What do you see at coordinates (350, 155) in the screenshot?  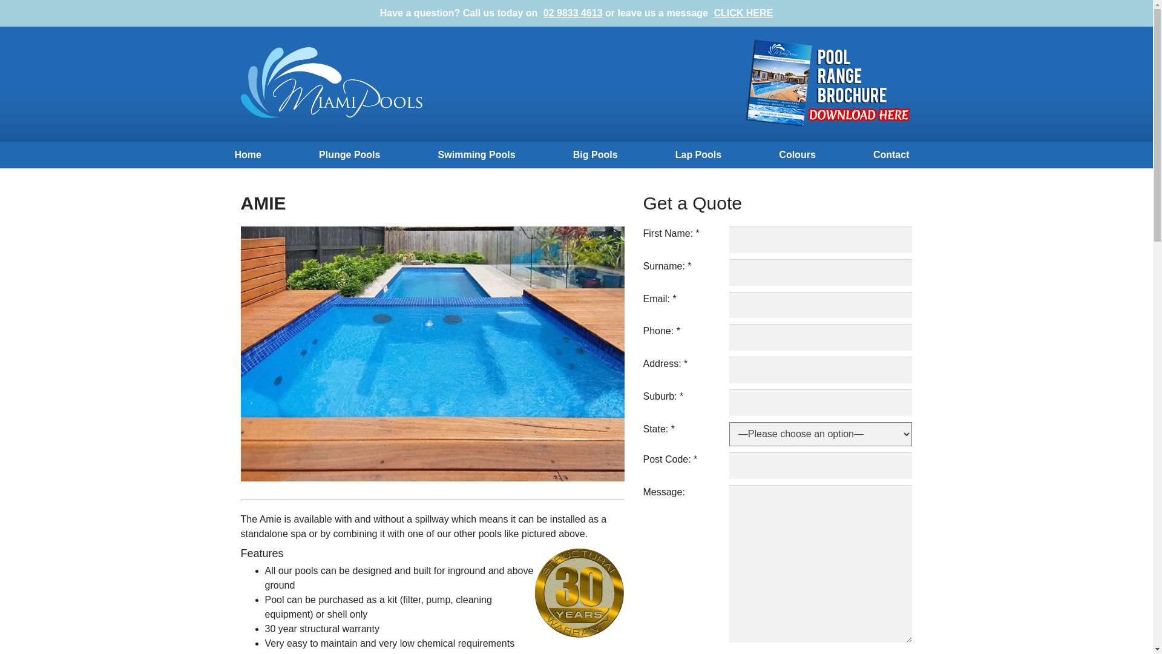 I see `Plunge Pools` at bounding box center [350, 155].